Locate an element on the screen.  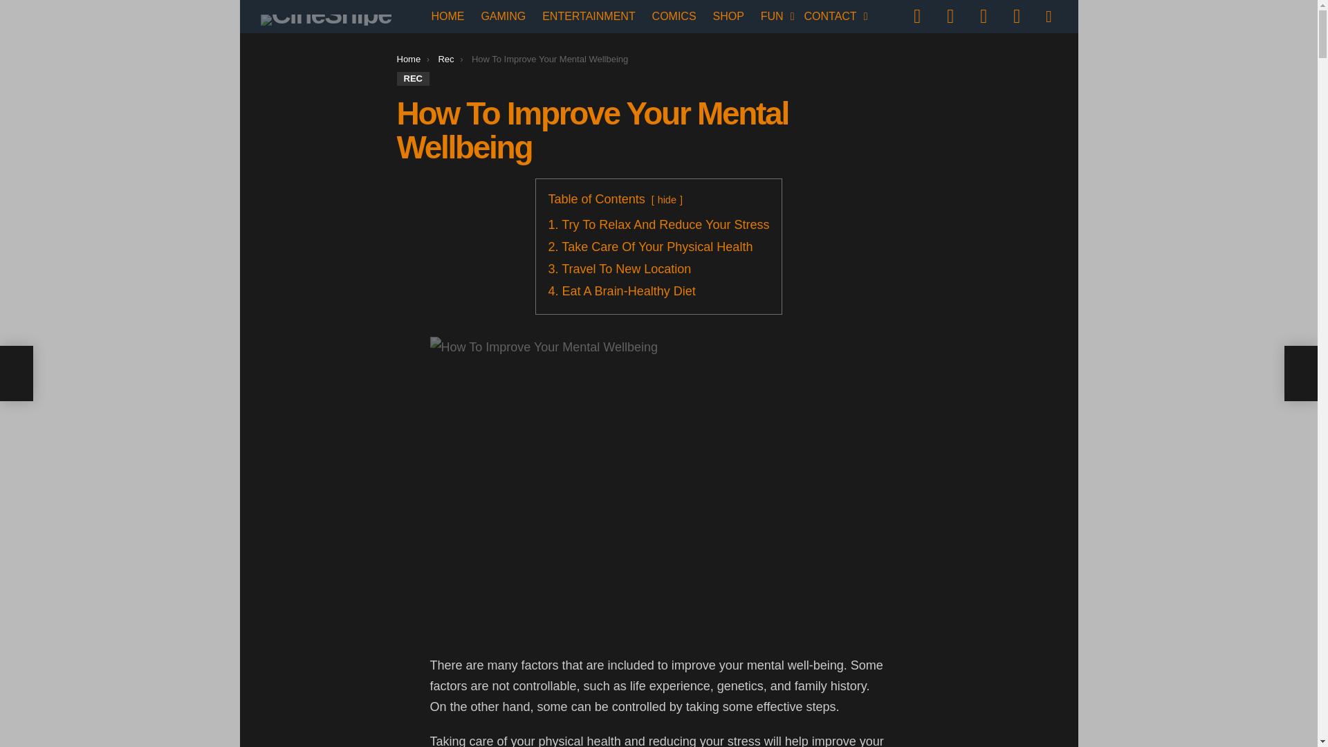
2. Take Care Of Your Physical Health is located at coordinates (650, 246).